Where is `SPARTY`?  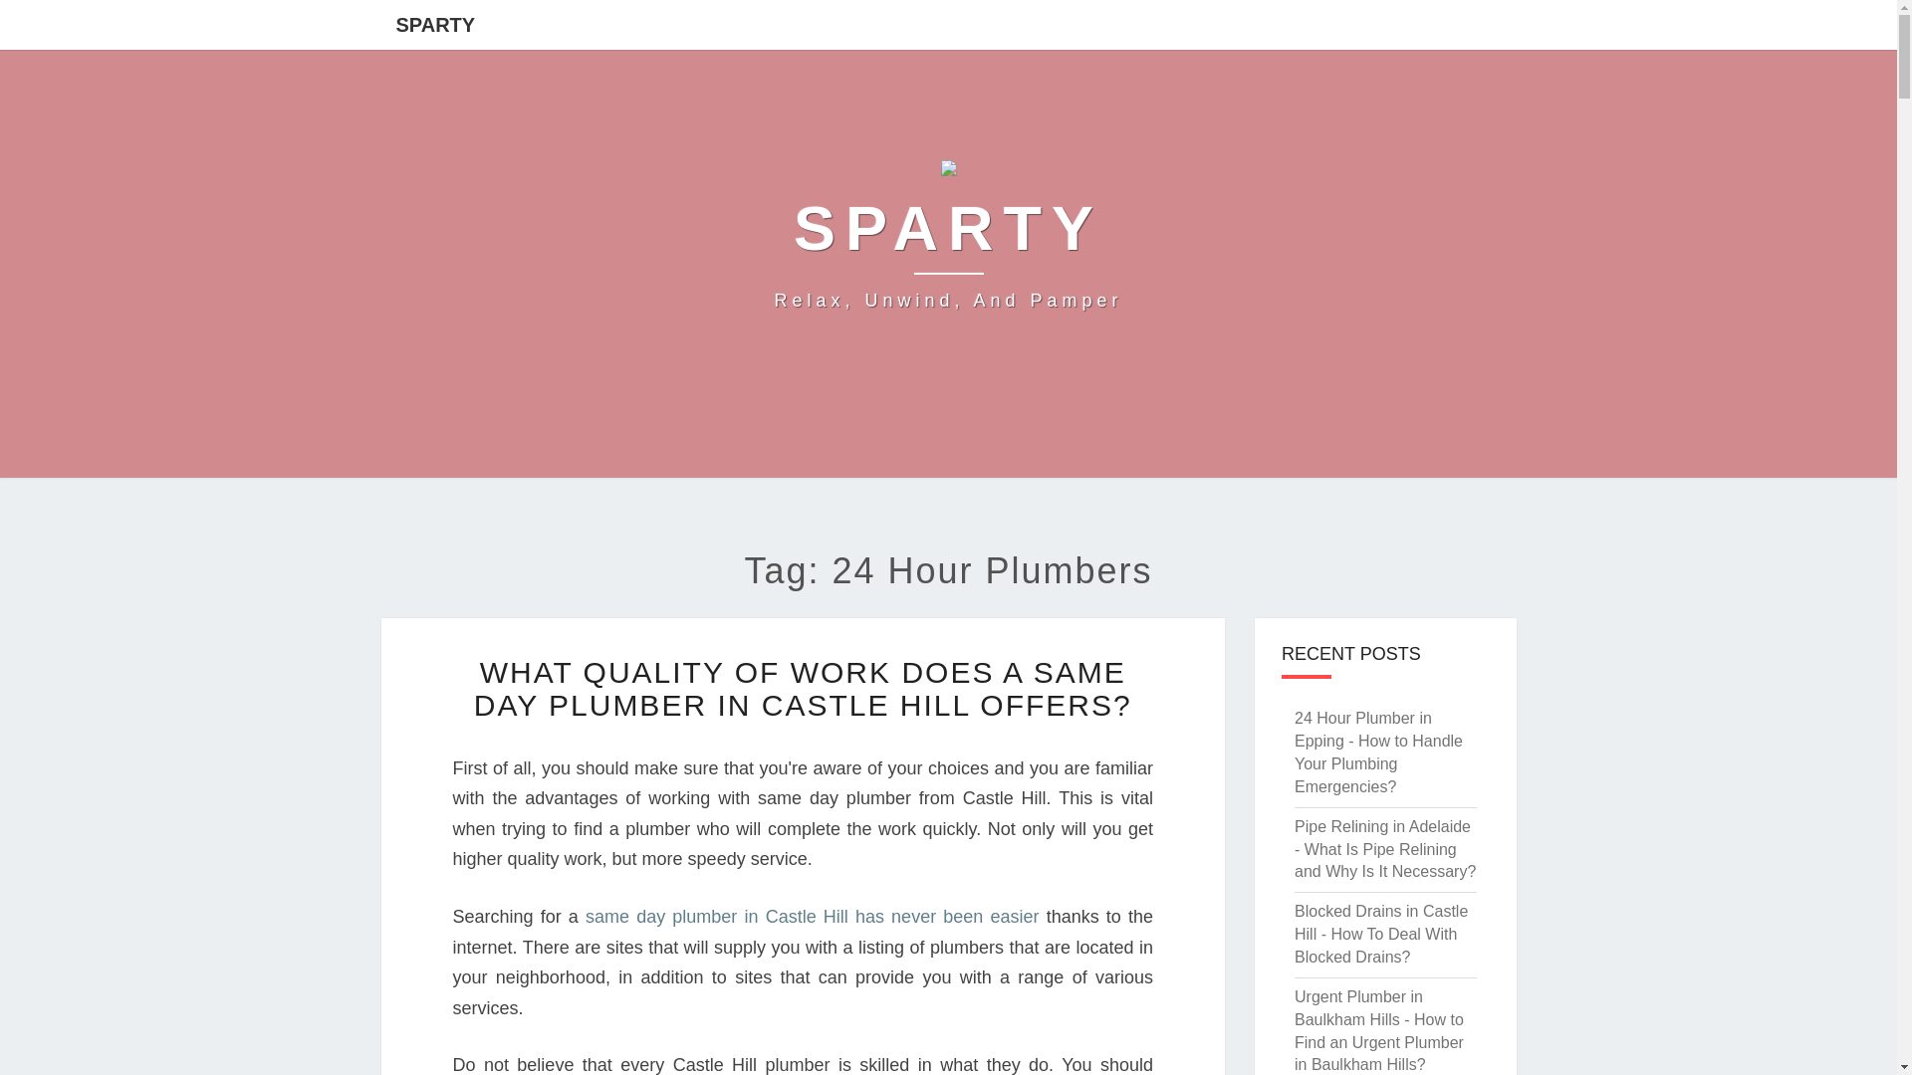
SPARTY is located at coordinates (434, 24).